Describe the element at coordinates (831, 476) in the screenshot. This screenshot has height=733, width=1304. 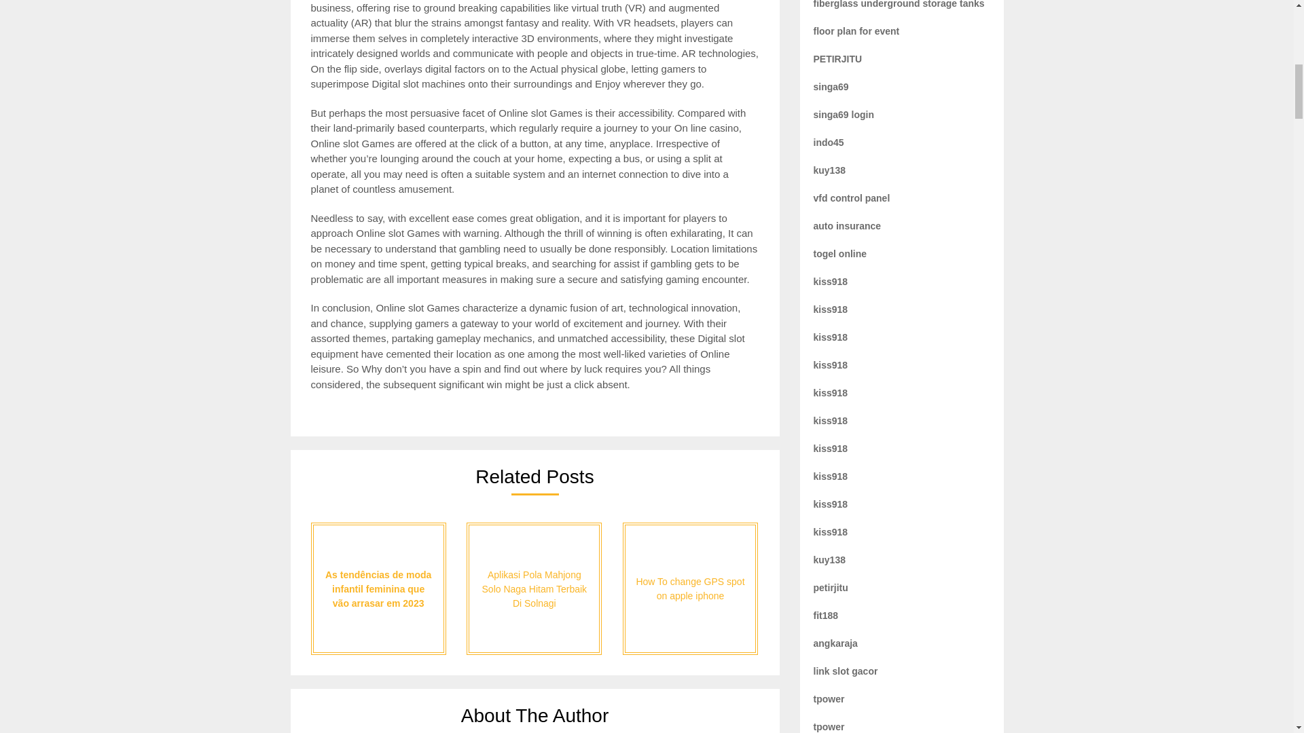
I see `kiss918` at that location.